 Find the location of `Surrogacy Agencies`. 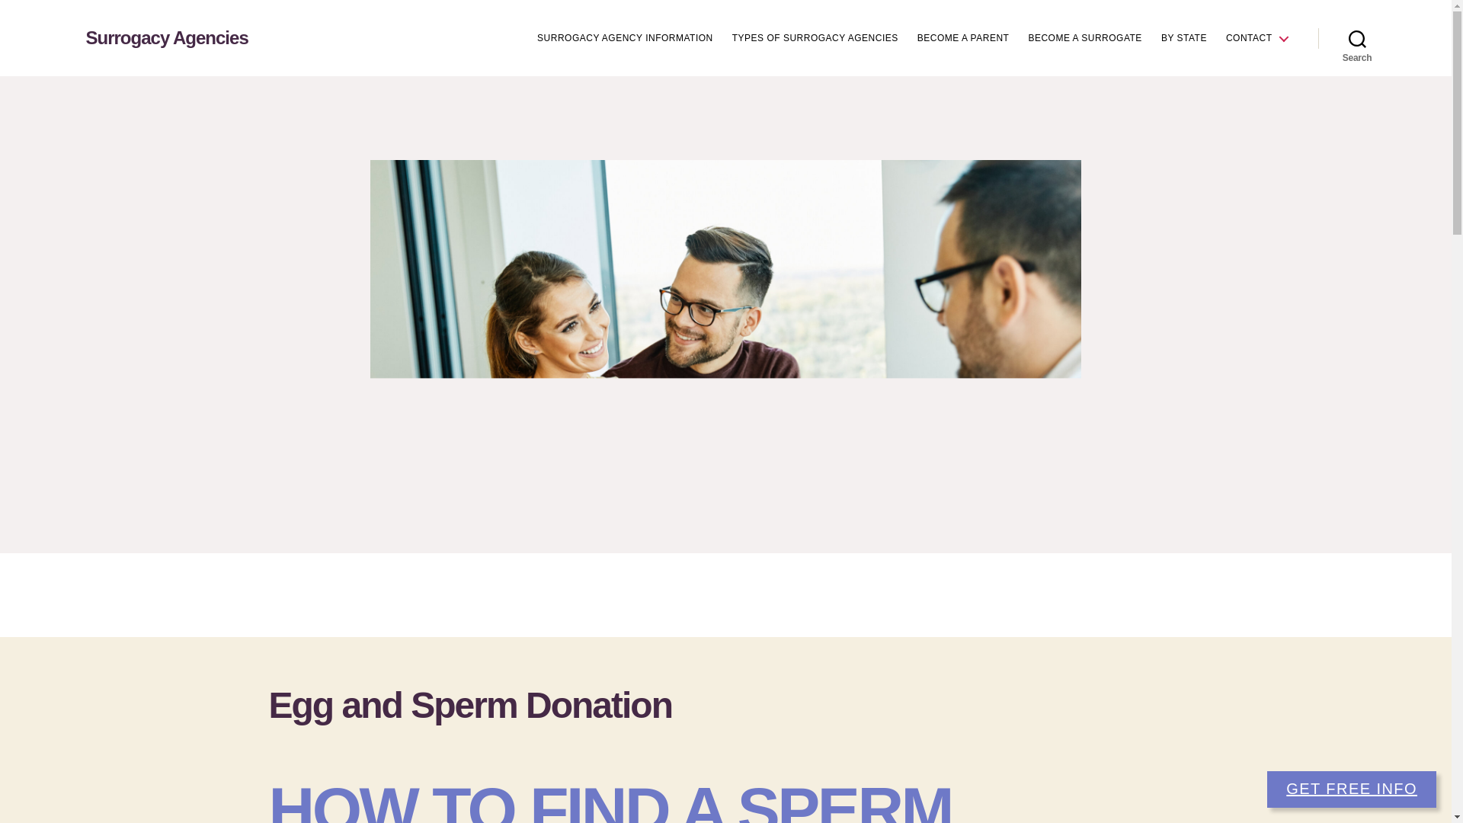

Surrogacy Agencies is located at coordinates (166, 37).